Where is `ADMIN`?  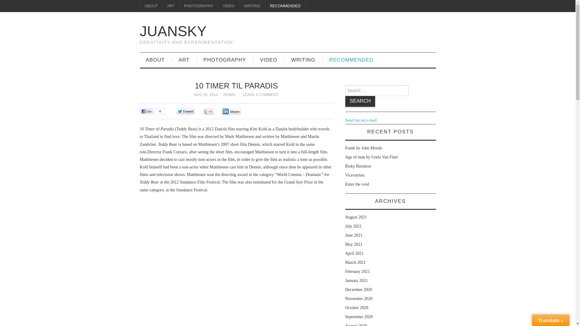
ADMIN is located at coordinates (229, 94).